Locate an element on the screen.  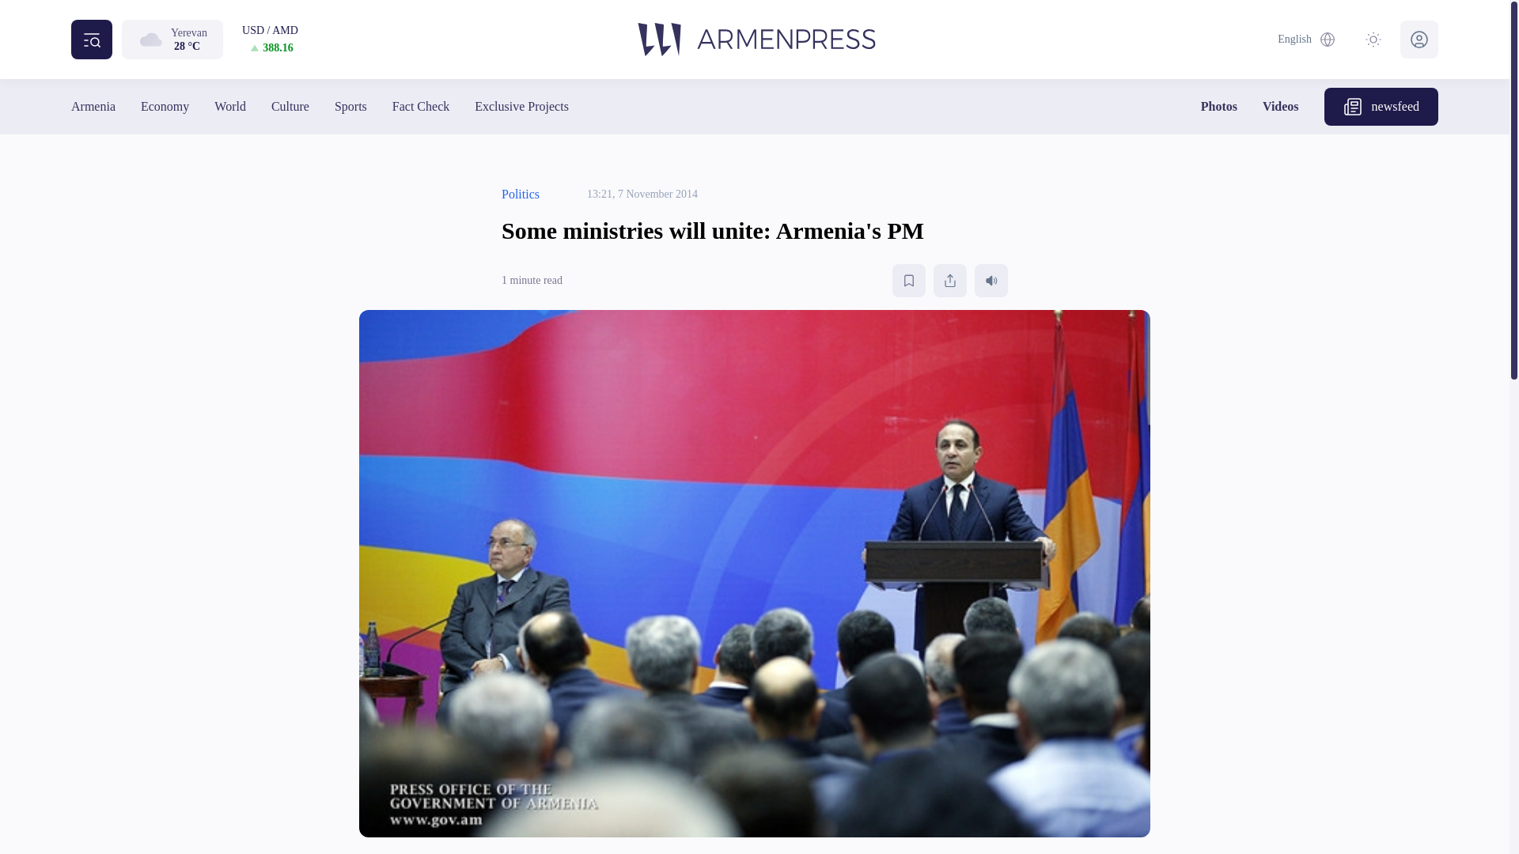
World is located at coordinates (229, 106).